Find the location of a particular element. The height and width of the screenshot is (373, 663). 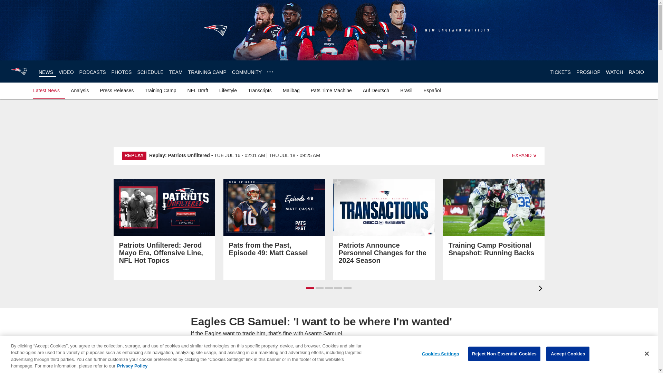

Press Releases is located at coordinates (117, 90).